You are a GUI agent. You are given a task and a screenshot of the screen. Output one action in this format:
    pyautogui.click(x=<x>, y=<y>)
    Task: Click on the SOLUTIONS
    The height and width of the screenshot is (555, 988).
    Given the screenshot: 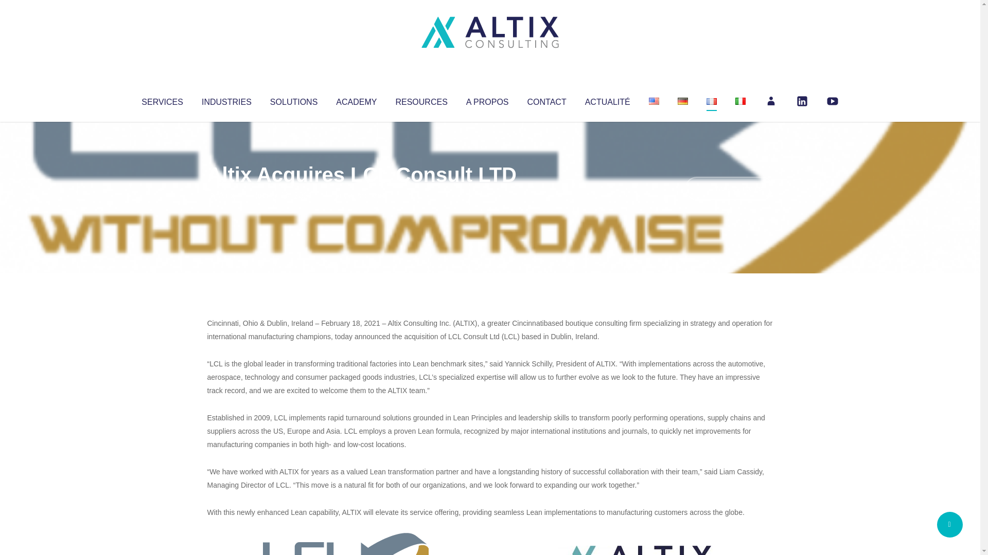 What is the action you would take?
    pyautogui.click(x=293, y=100)
    